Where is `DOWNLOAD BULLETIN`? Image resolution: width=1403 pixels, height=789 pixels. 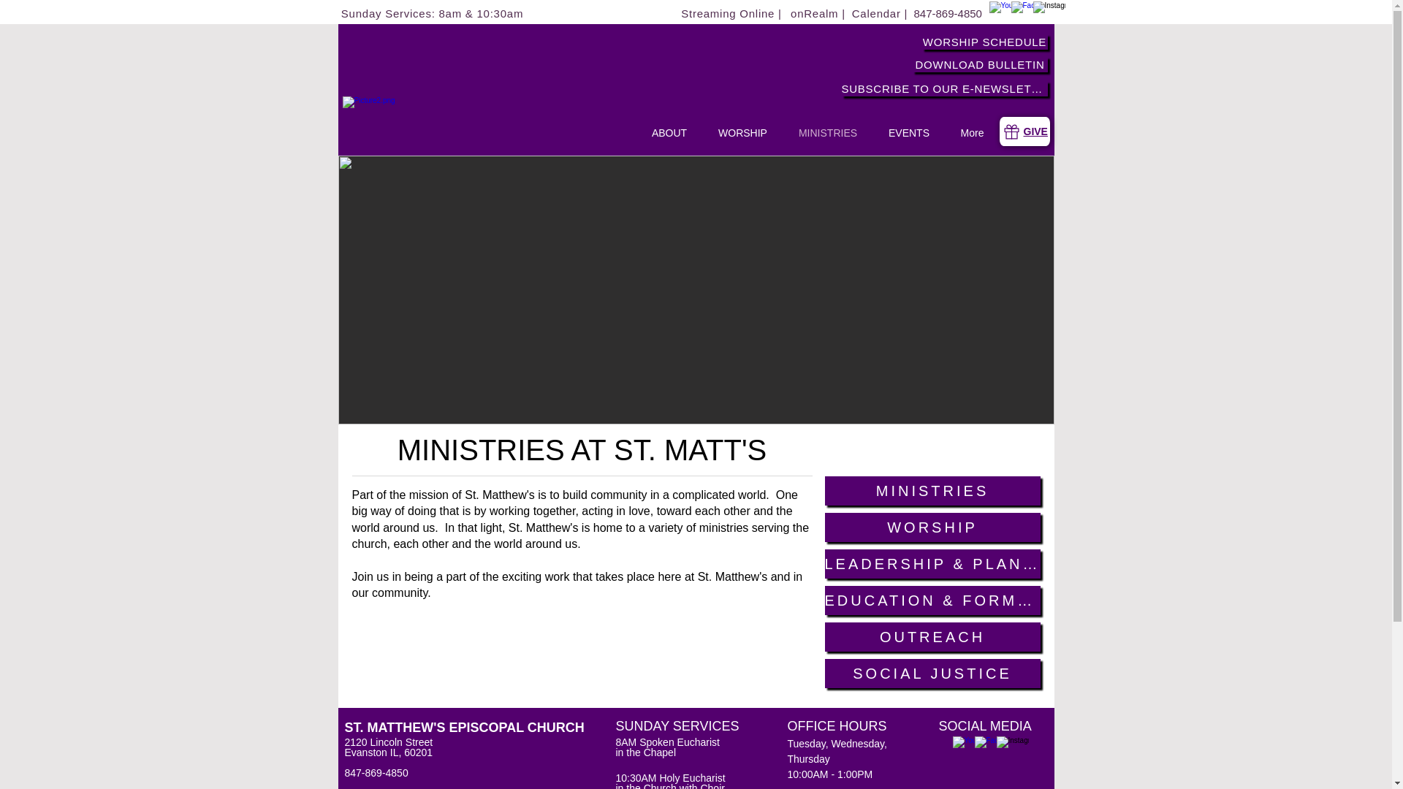
DOWNLOAD BULLETIN is located at coordinates (979, 64).